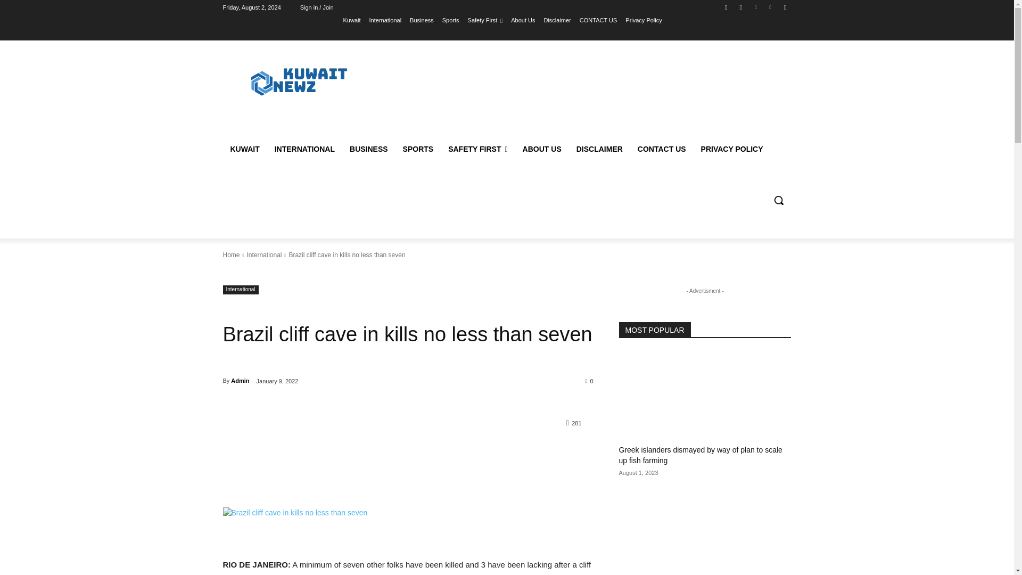 Image resolution: width=1022 pixels, height=575 pixels. I want to click on Privacy Policy, so click(643, 20).